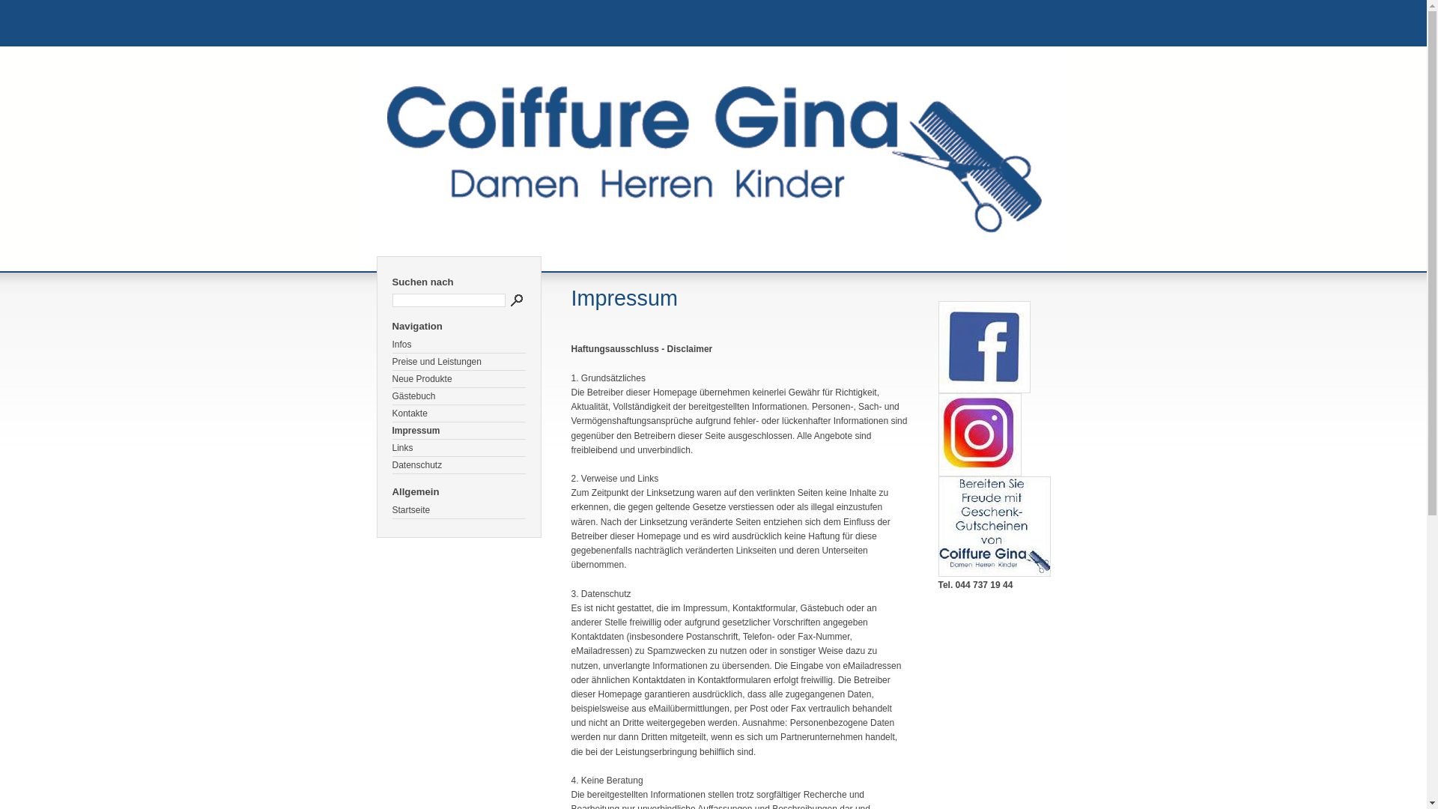 This screenshot has width=1438, height=809. Describe the element at coordinates (459, 413) in the screenshot. I see `Kontakte` at that location.